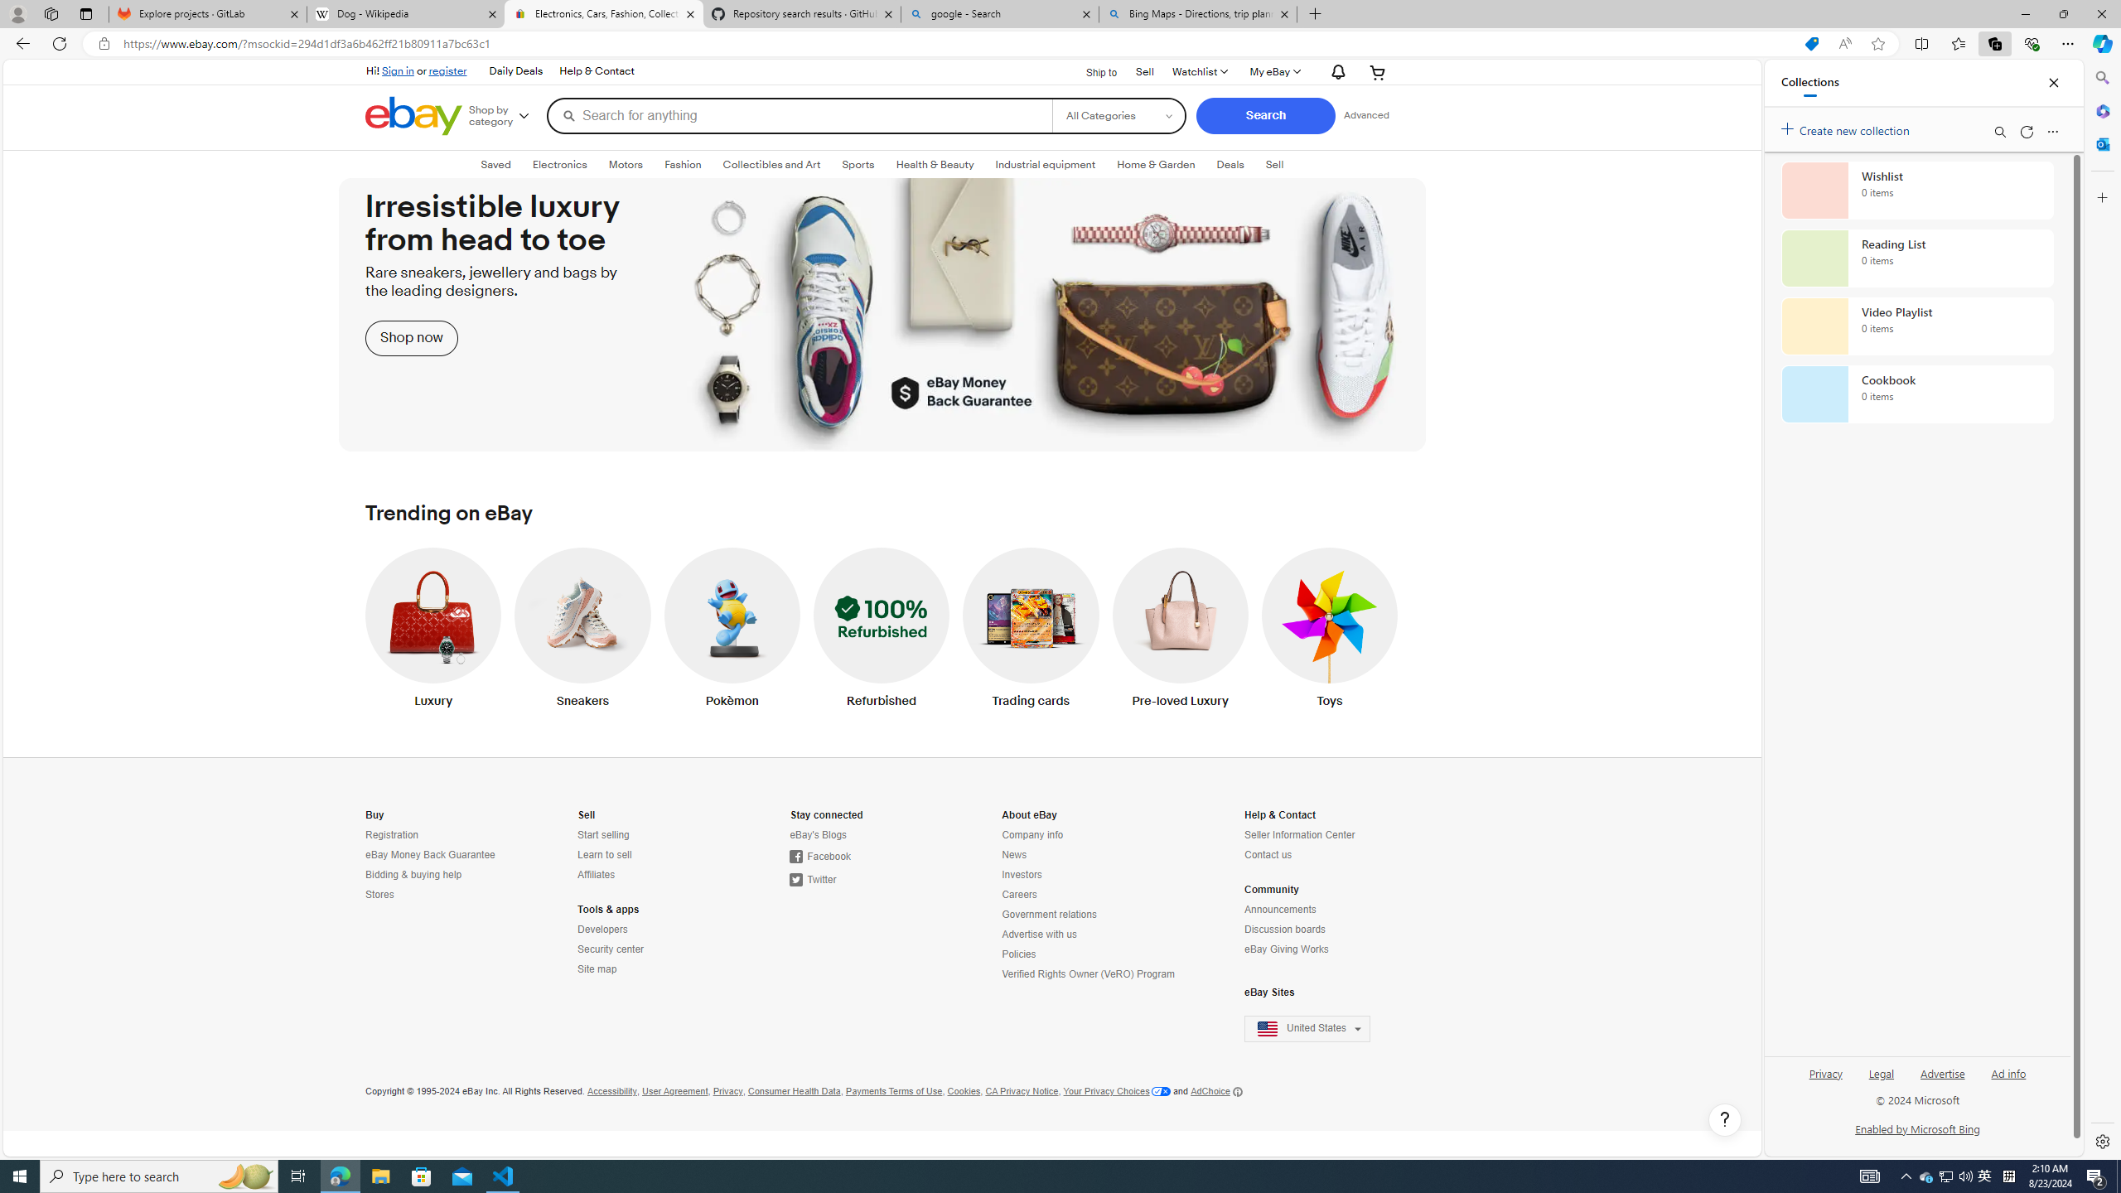 The height and width of the screenshot is (1193, 2121). Describe the element at coordinates (1090, 895) in the screenshot. I see `Careers` at that location.